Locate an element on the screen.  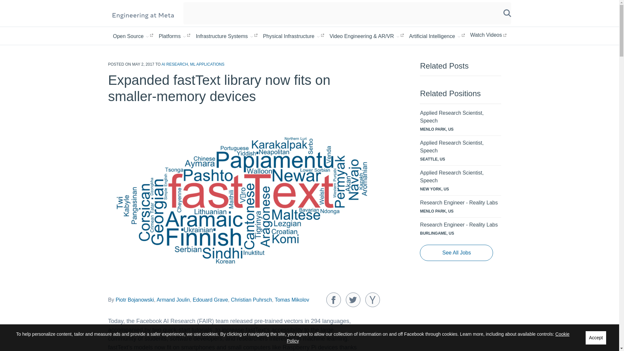
Watch Videos is located at coordinates (488, 35).